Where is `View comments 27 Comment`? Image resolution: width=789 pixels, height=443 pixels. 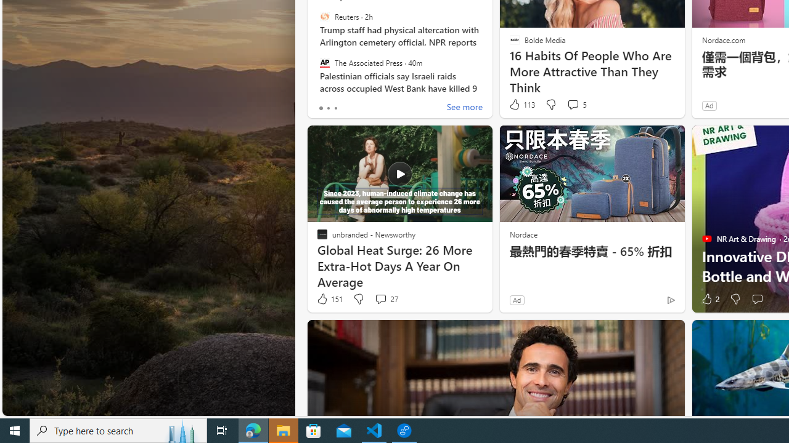
View comments 27 Comment is located at coordinates (380, 299).